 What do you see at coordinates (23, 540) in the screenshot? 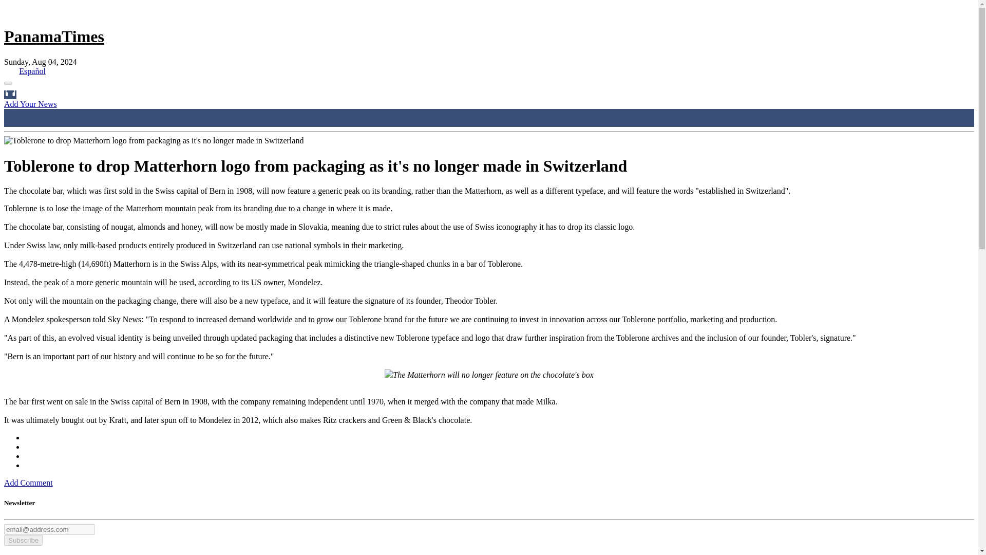
I see `Subscribe` at bounding box center [23, 540].